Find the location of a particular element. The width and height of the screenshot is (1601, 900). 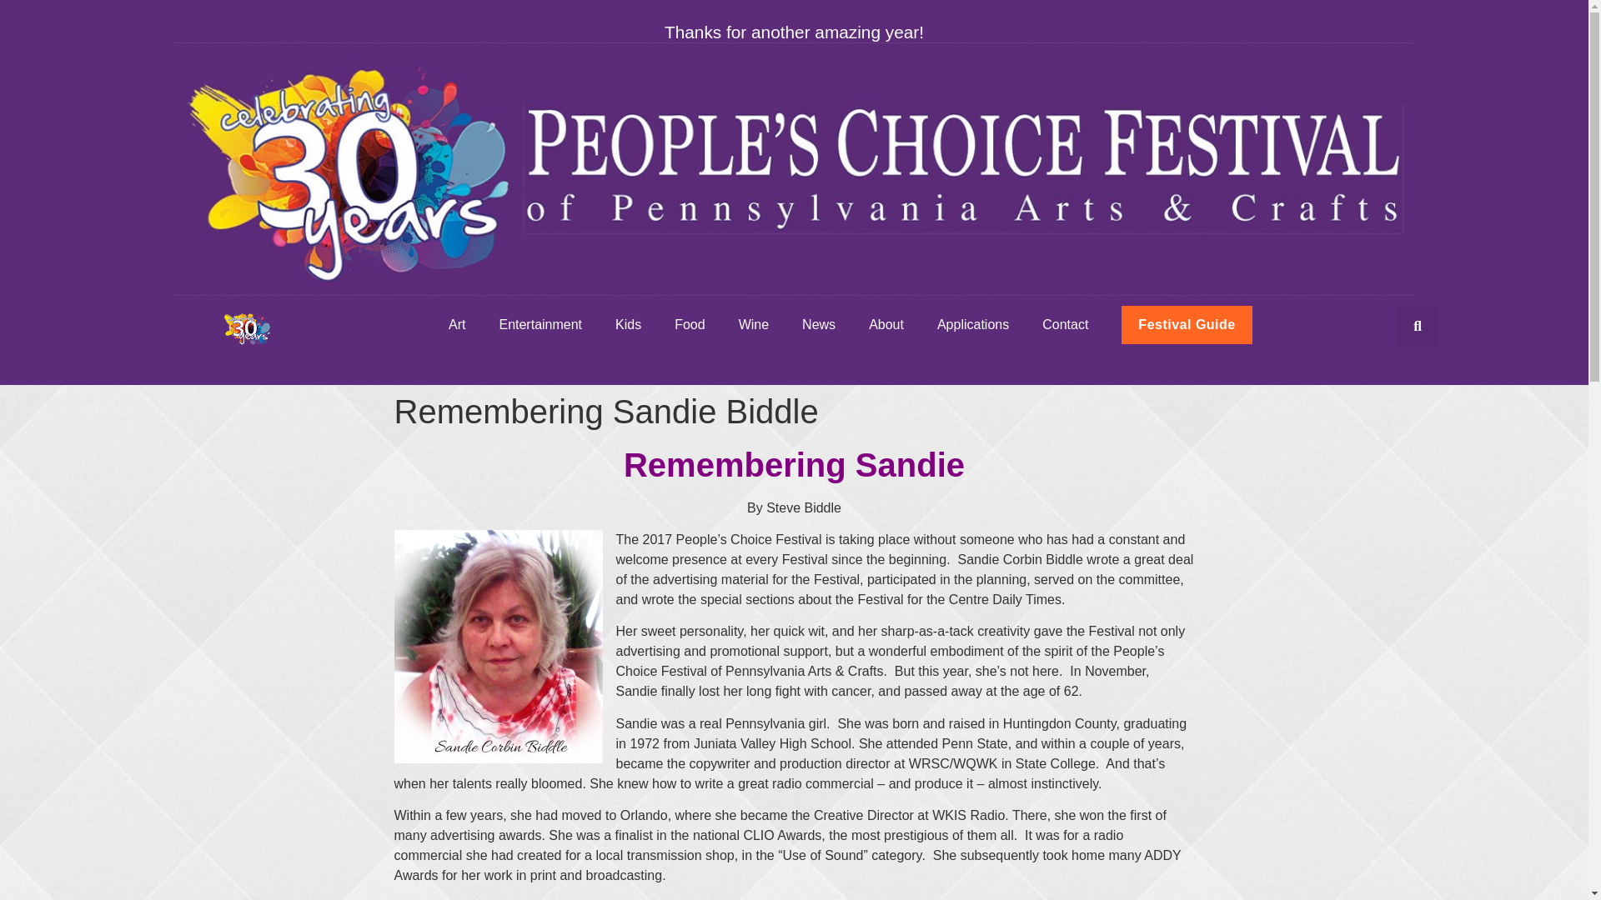

Food is located at coordinates (690, 325).